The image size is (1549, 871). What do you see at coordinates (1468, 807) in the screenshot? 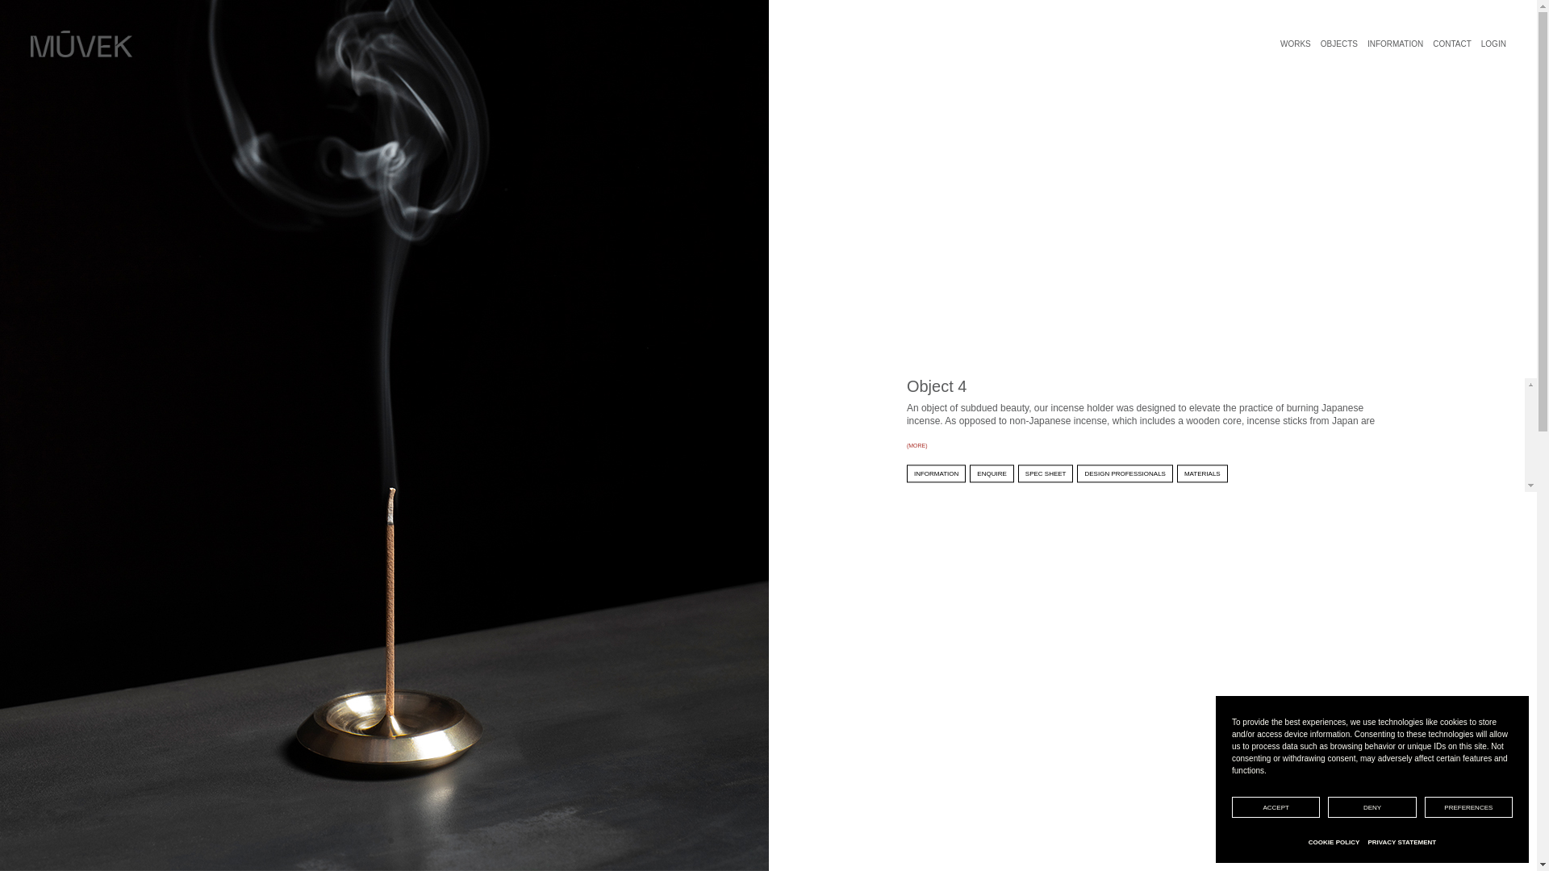
I see `PREFERENCES` at bounding box center [1468, 807].